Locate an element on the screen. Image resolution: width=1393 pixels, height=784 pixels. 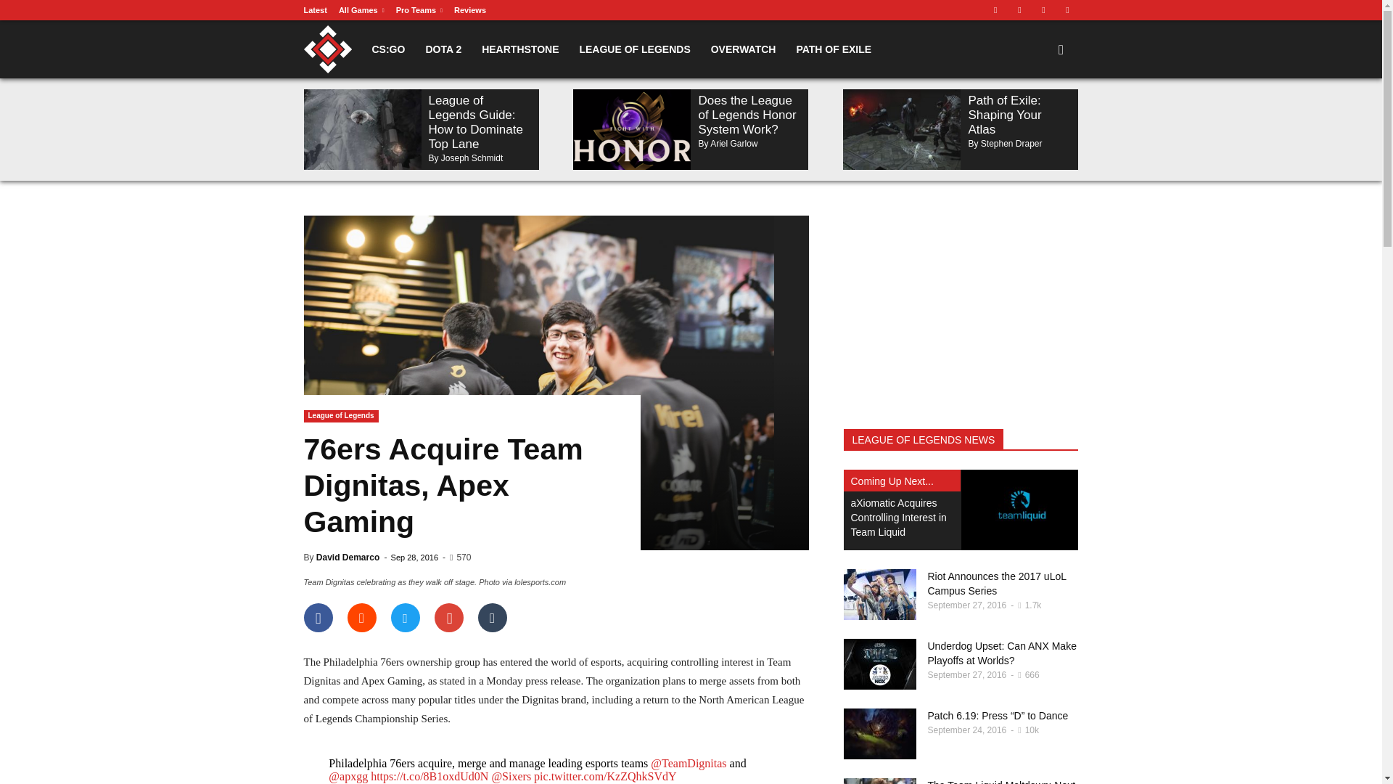
Does the League of Legends Honor System Work? is located at coordinates (631, 129).